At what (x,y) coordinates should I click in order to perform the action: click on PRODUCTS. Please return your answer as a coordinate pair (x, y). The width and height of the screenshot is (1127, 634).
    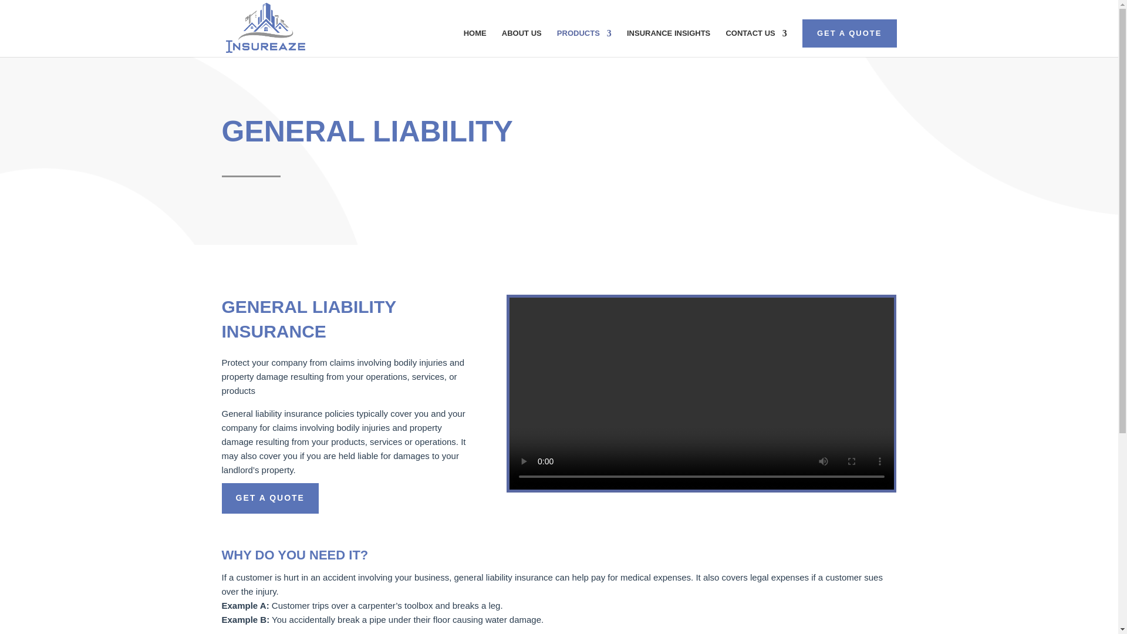
    Looking at the image, I should click on (584, 43).